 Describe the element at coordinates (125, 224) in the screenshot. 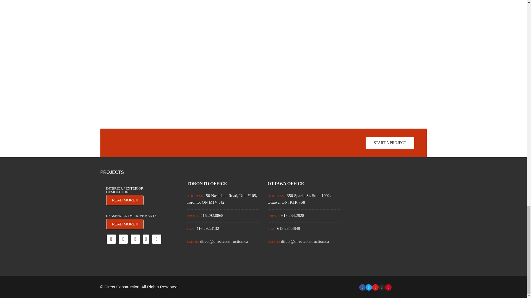

I see `READ MORE` at that location.